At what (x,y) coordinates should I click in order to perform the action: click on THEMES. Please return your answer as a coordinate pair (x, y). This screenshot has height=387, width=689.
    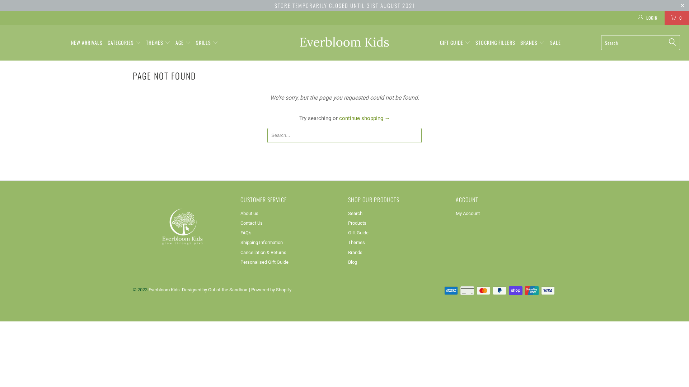
    Looking at the image, I should click on (158, 43).